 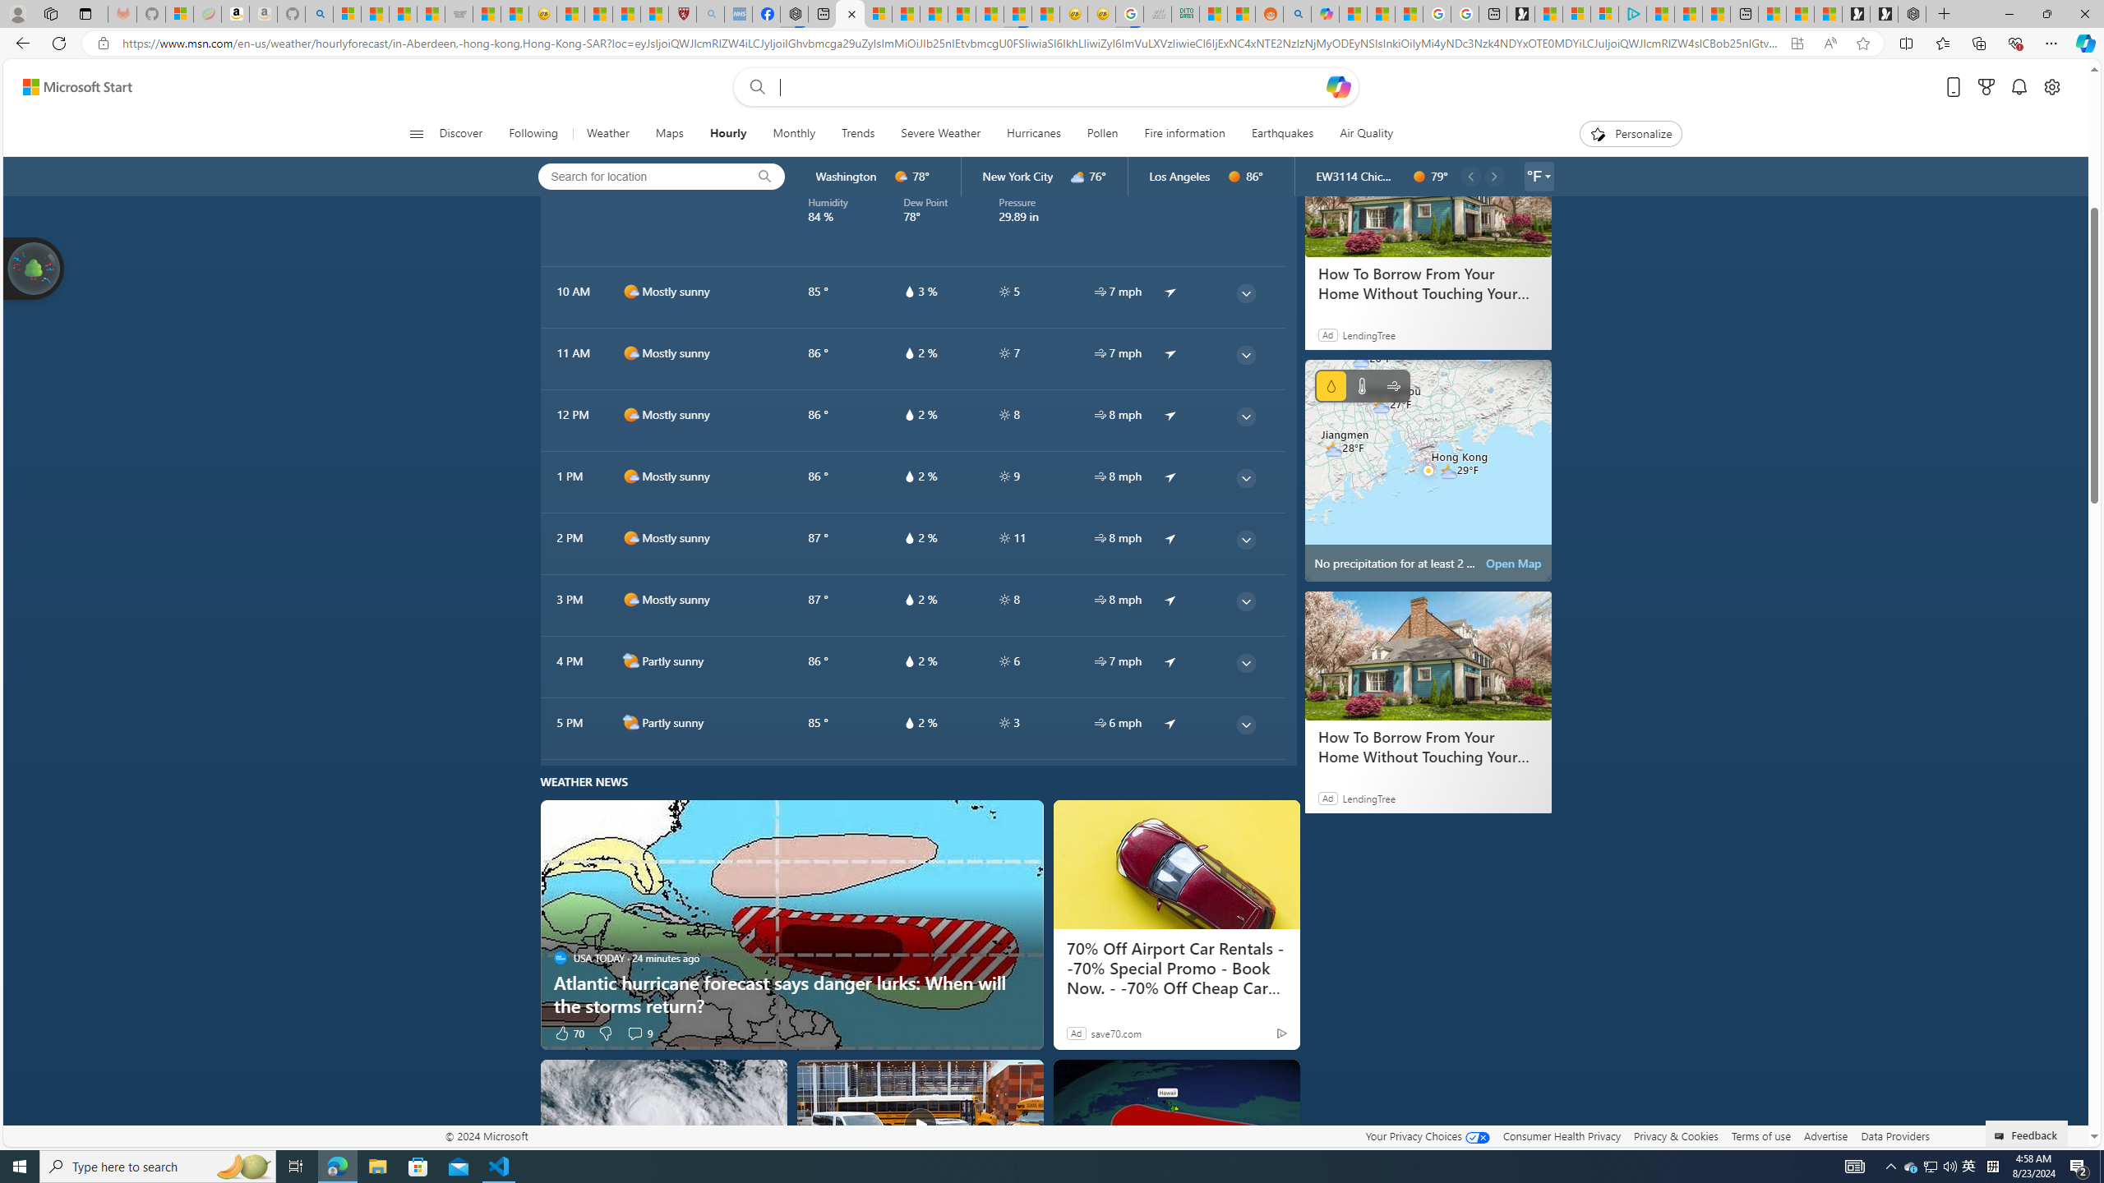 What do you see at coordinates (1428, 470) in the screenshot?
I see `No precipitation for at least 2 hours` at bounding box center [1428, 470].